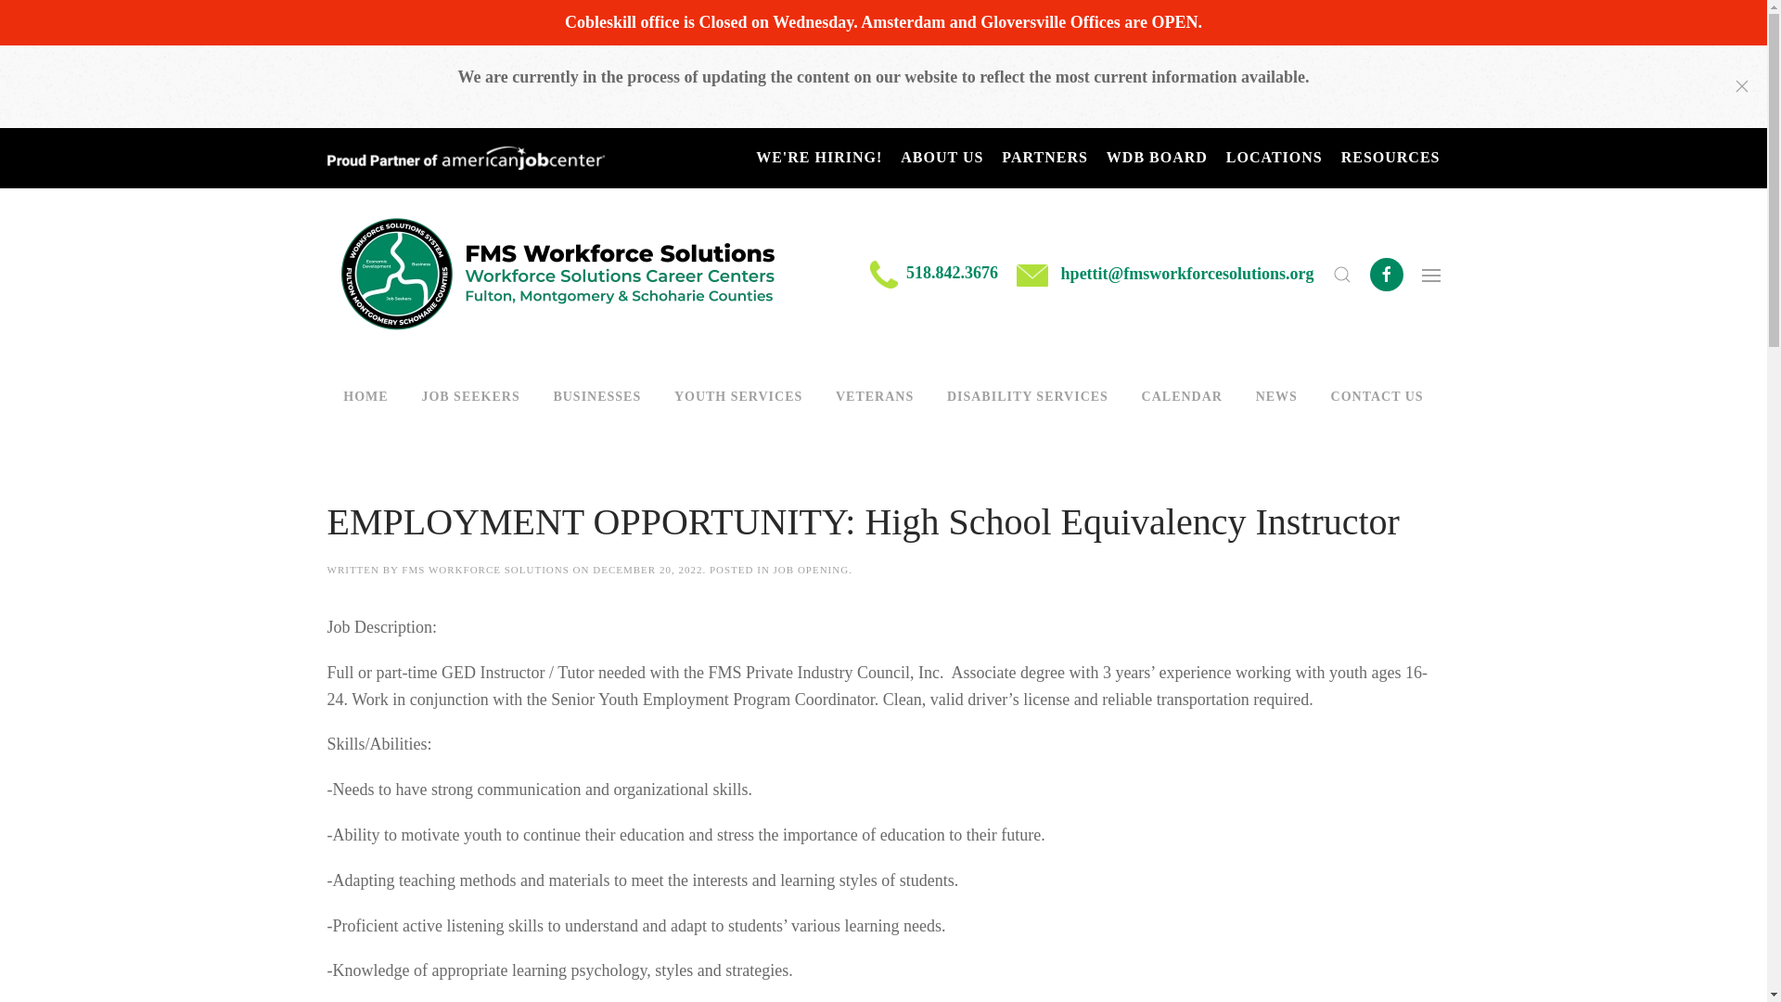 The height and width of the screenshot is (1002, 1781). I want to click on BUSINESSES, so click(597, 397).